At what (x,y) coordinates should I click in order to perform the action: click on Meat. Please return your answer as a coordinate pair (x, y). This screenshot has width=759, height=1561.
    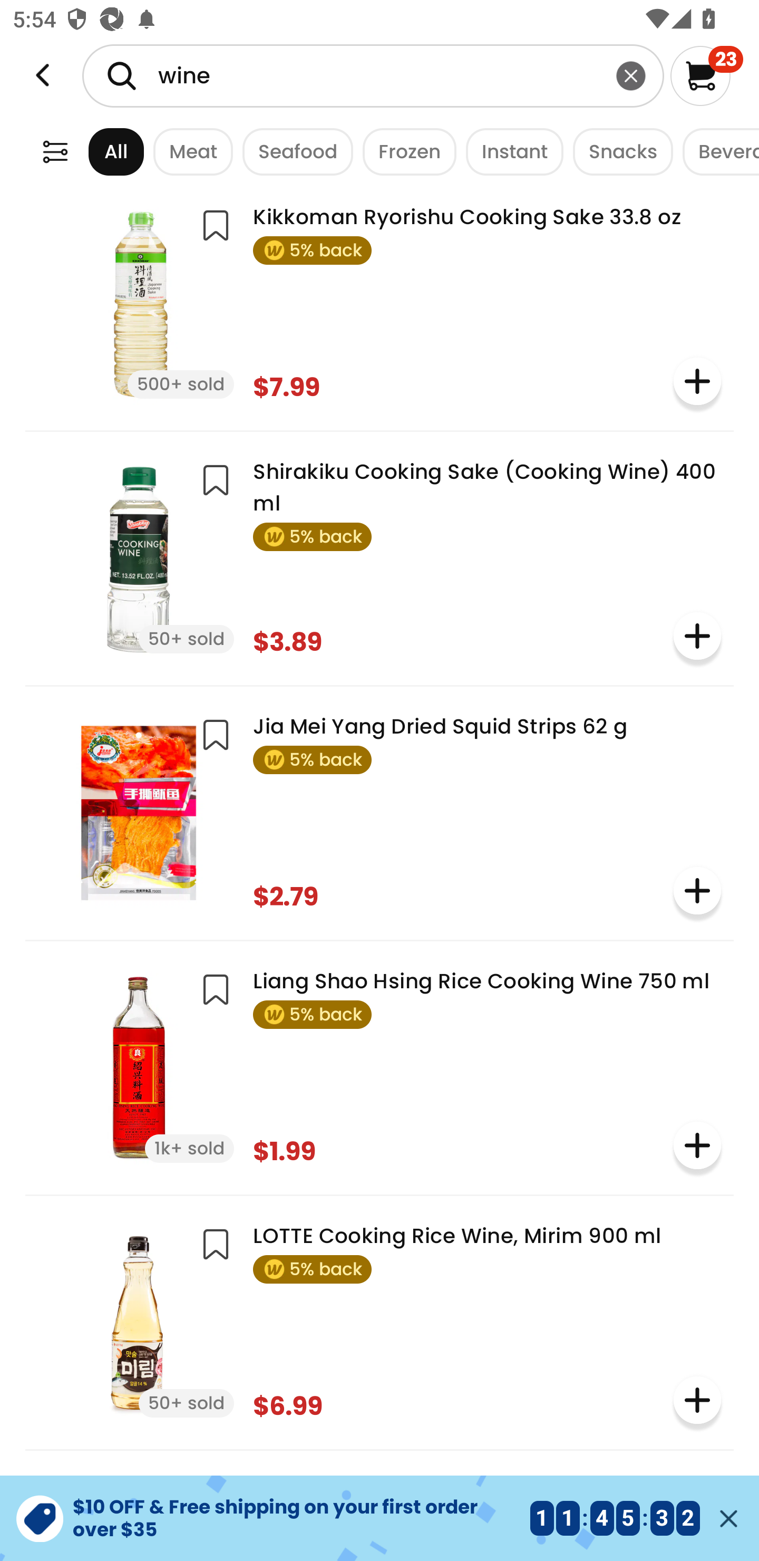
    Looking at the image, I should click on (189, 151).